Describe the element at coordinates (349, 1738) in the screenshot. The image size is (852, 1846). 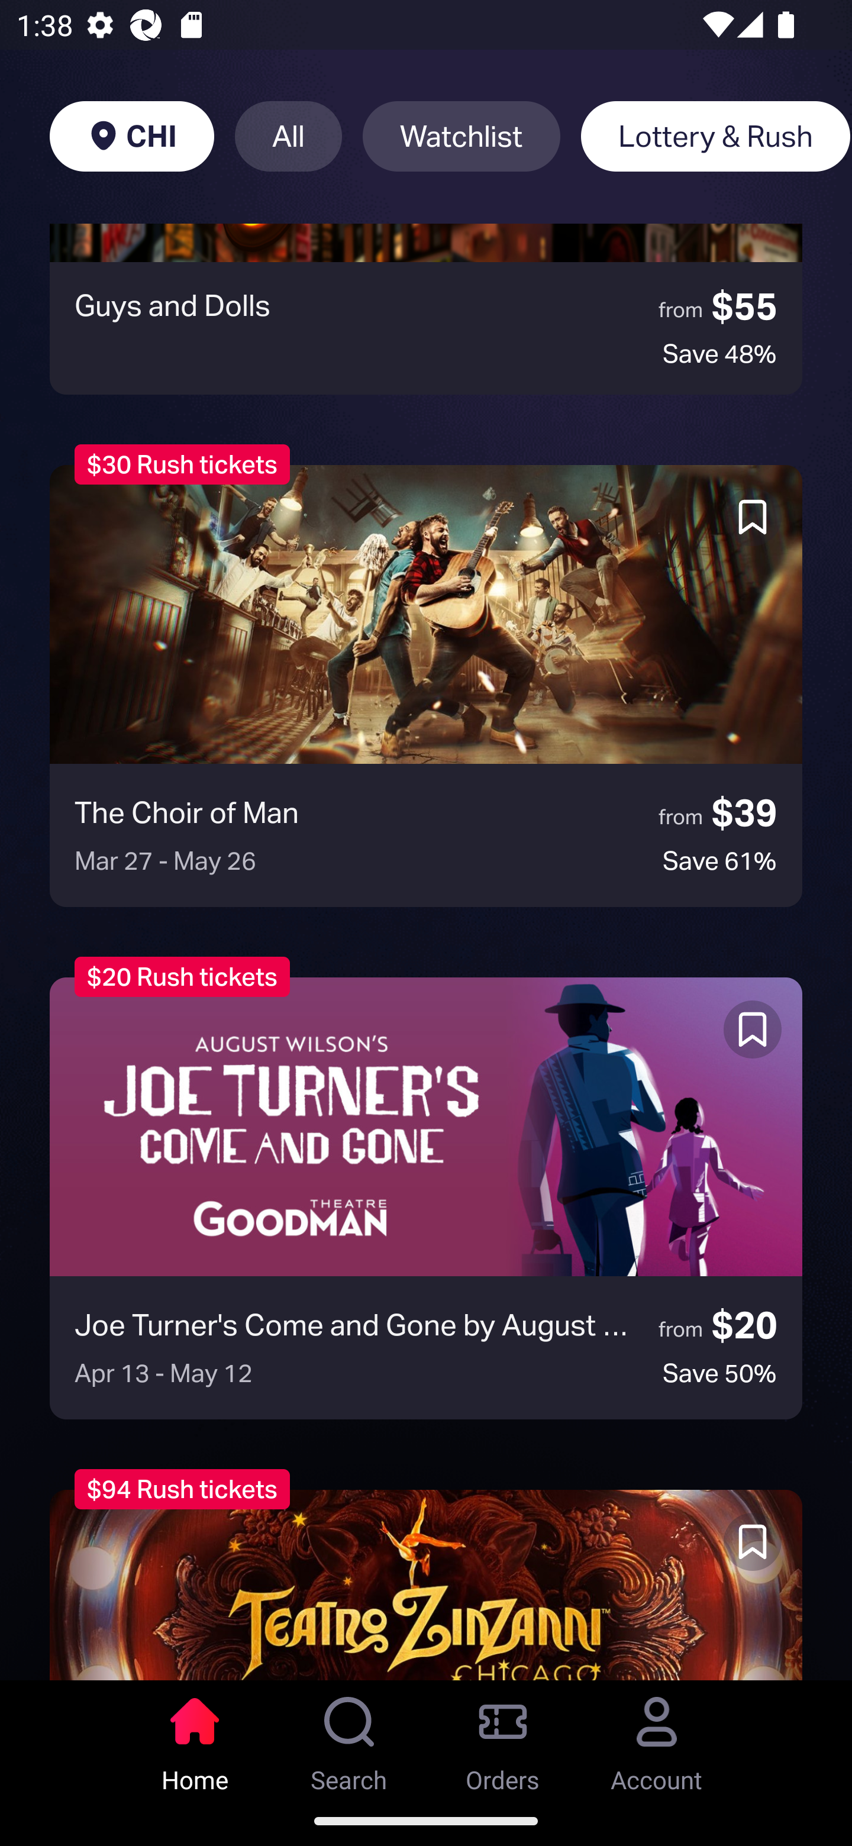
I see `Search` at that location.